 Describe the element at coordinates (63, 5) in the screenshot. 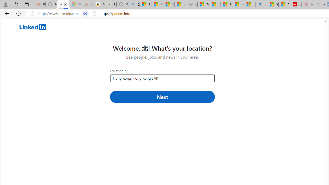

I see `Asthma Inhalers: Names and Types` at that location.